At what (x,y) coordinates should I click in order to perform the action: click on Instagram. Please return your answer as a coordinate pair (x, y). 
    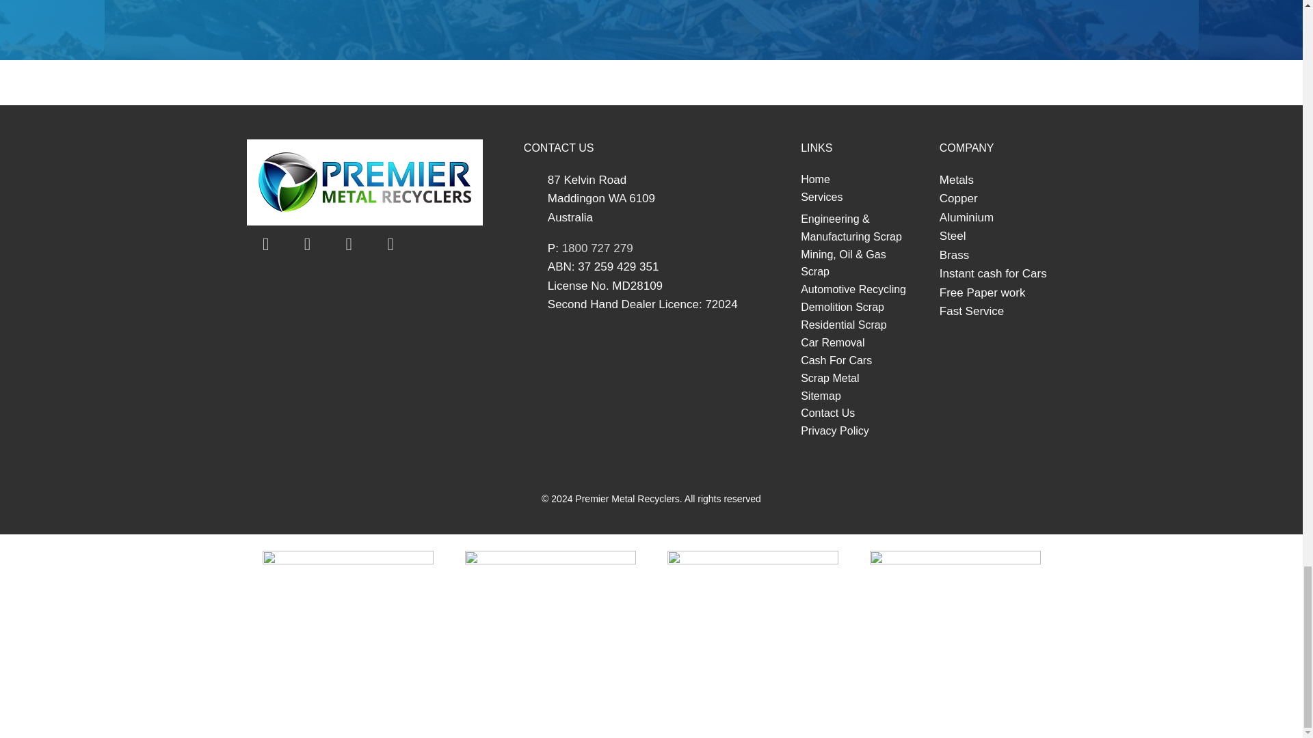
    Looking at the image, I should click on (390, 245).